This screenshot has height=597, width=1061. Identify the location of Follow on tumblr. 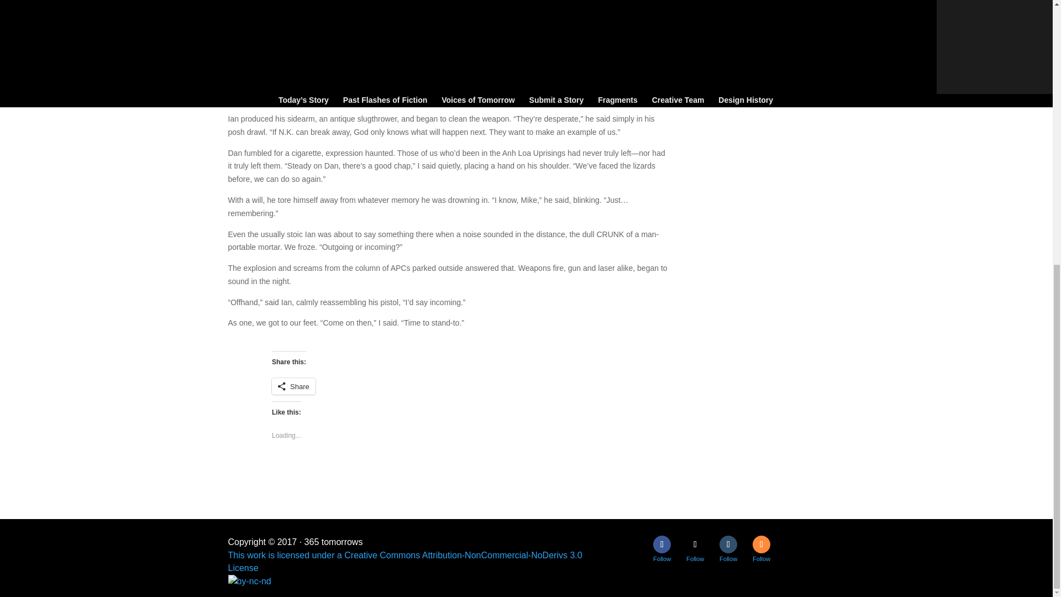
(728, 544).